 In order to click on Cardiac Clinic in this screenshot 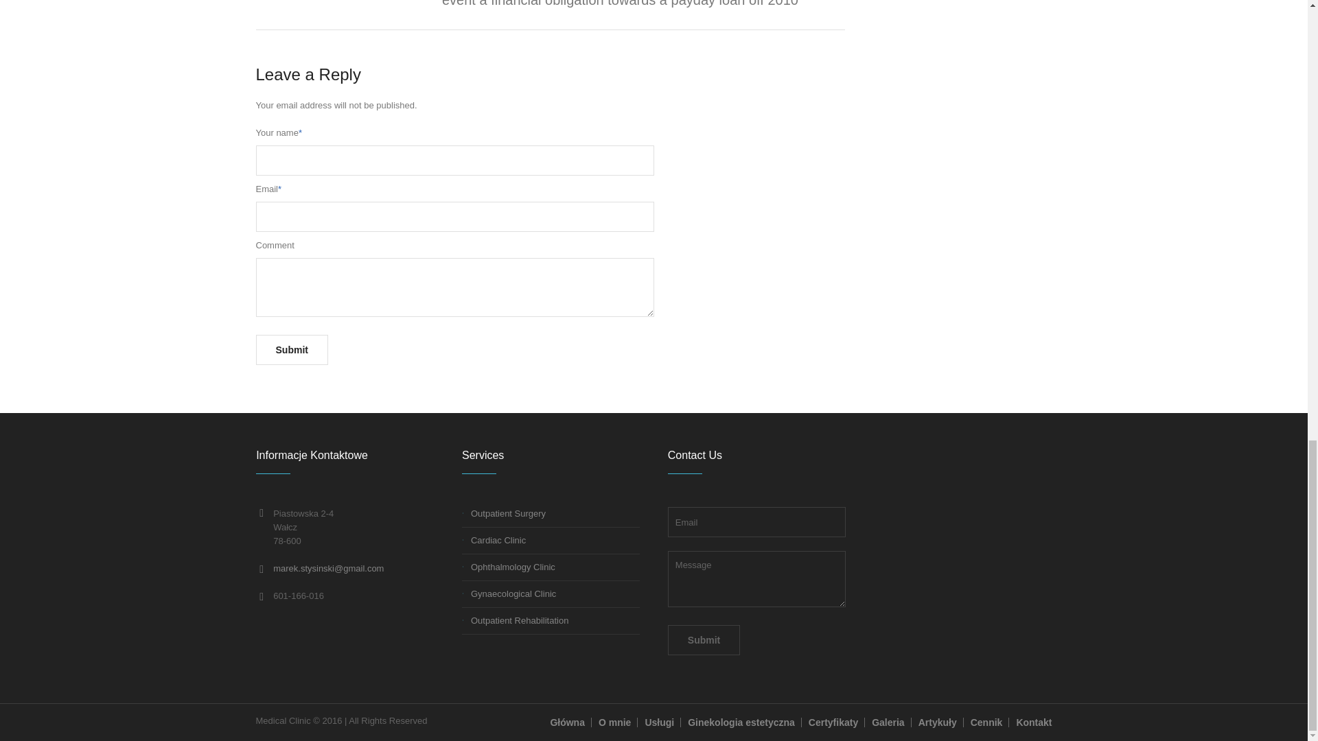, I will do `click(498, 539)`.